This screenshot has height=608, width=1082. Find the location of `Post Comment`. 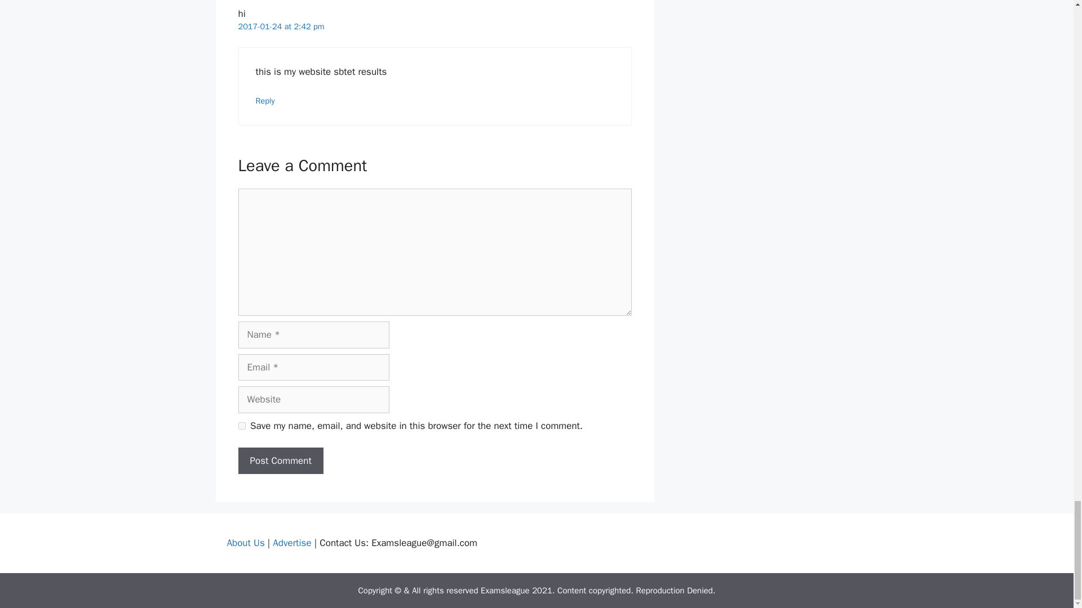

Post Comment is located at coordinates (280, 461).